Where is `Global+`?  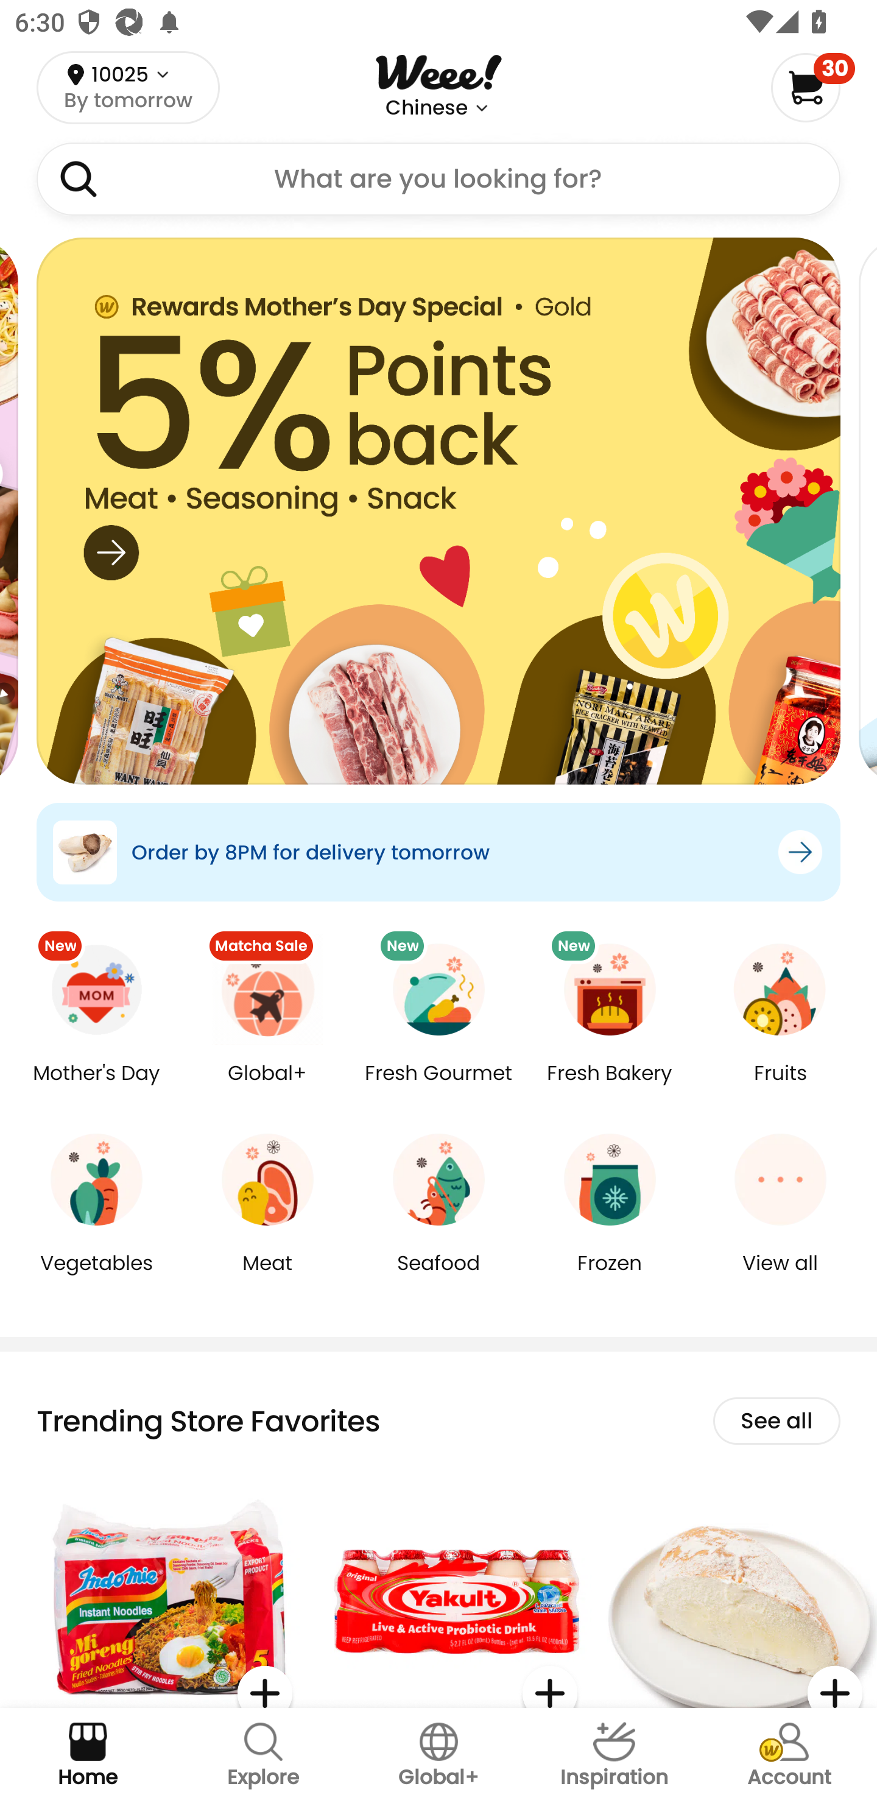
Global+ is located at coordinates (438, 1755).